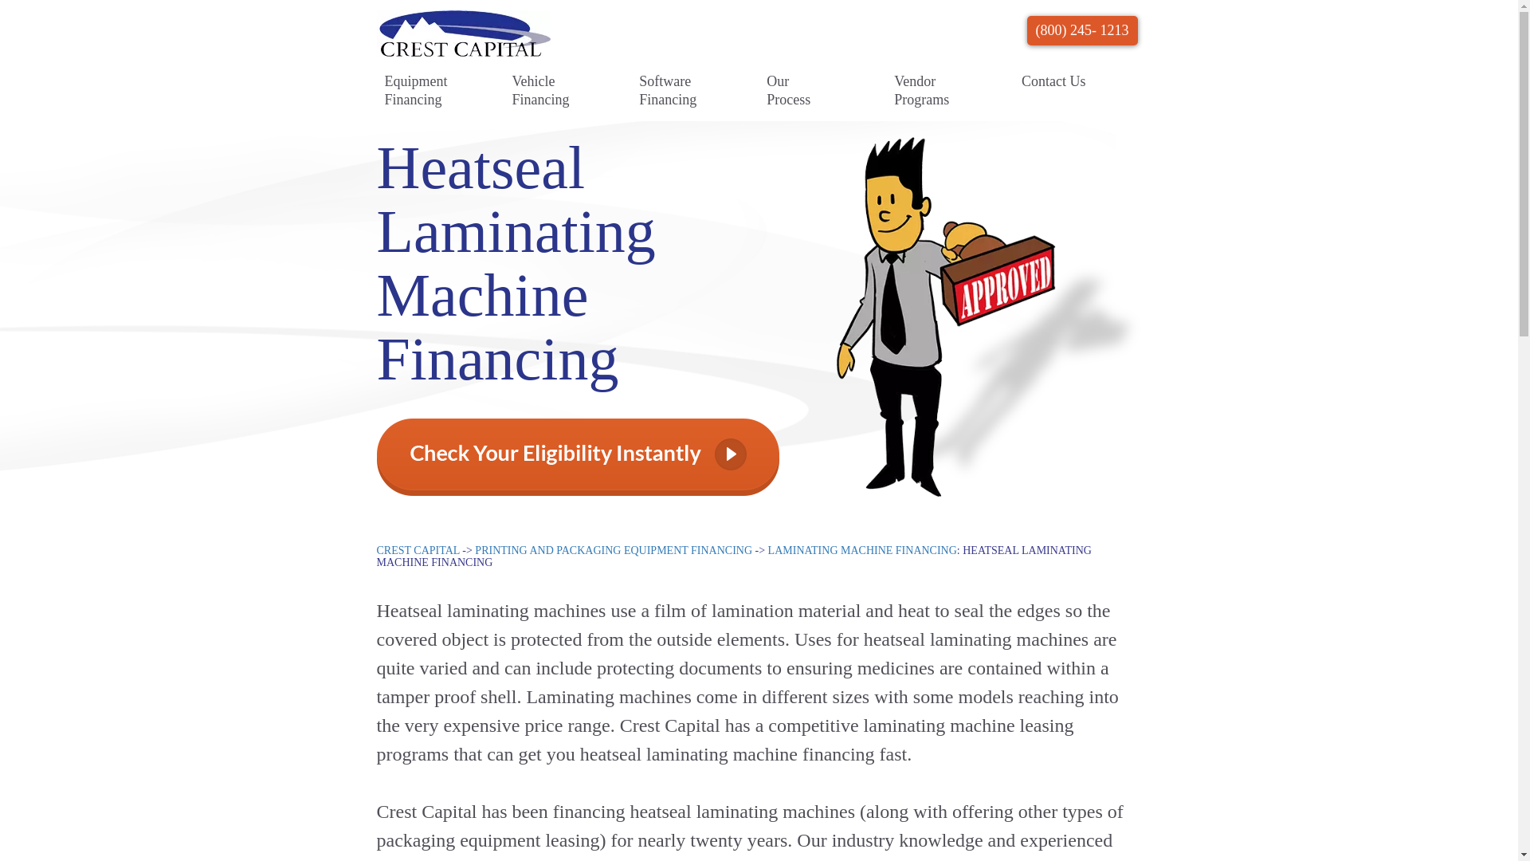 The height and width of the screenshot is (861, 1530). Describe the element at coordinates (416, 91) in the screenshot. I see `Equipment Financing` at that location.